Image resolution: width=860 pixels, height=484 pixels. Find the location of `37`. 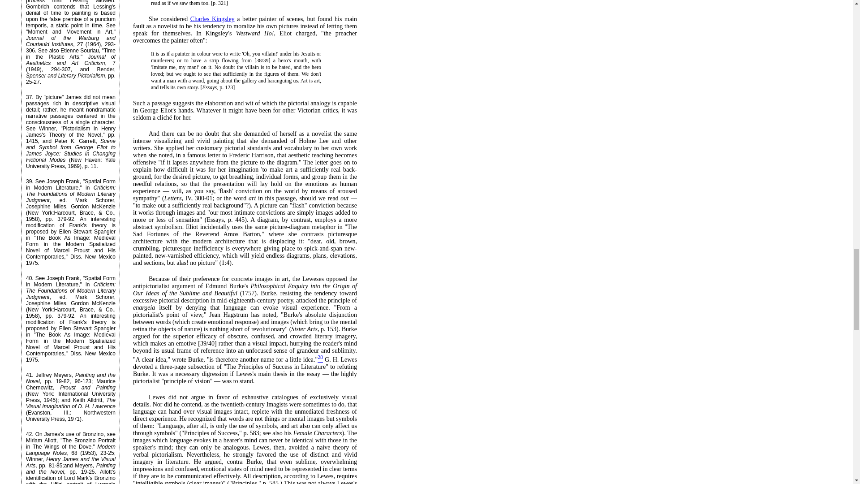

37 is located at coordinates (29, 97).